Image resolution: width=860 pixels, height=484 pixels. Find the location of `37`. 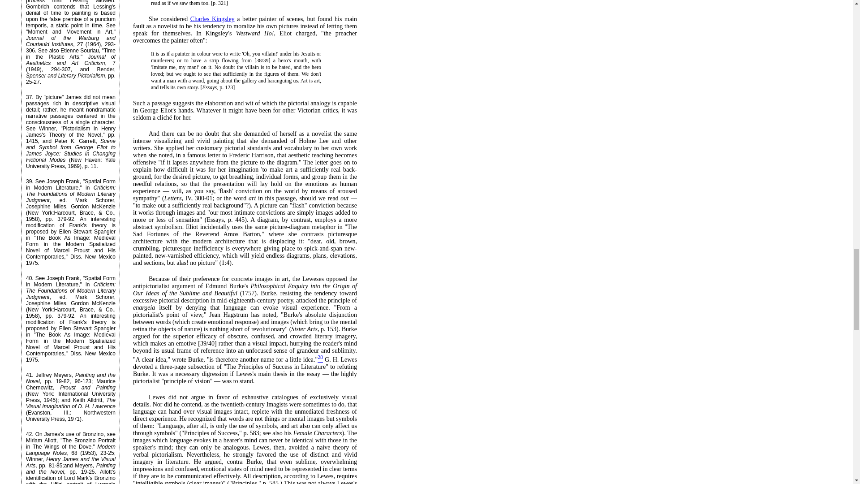

37 is located at coordinates (29, 97).